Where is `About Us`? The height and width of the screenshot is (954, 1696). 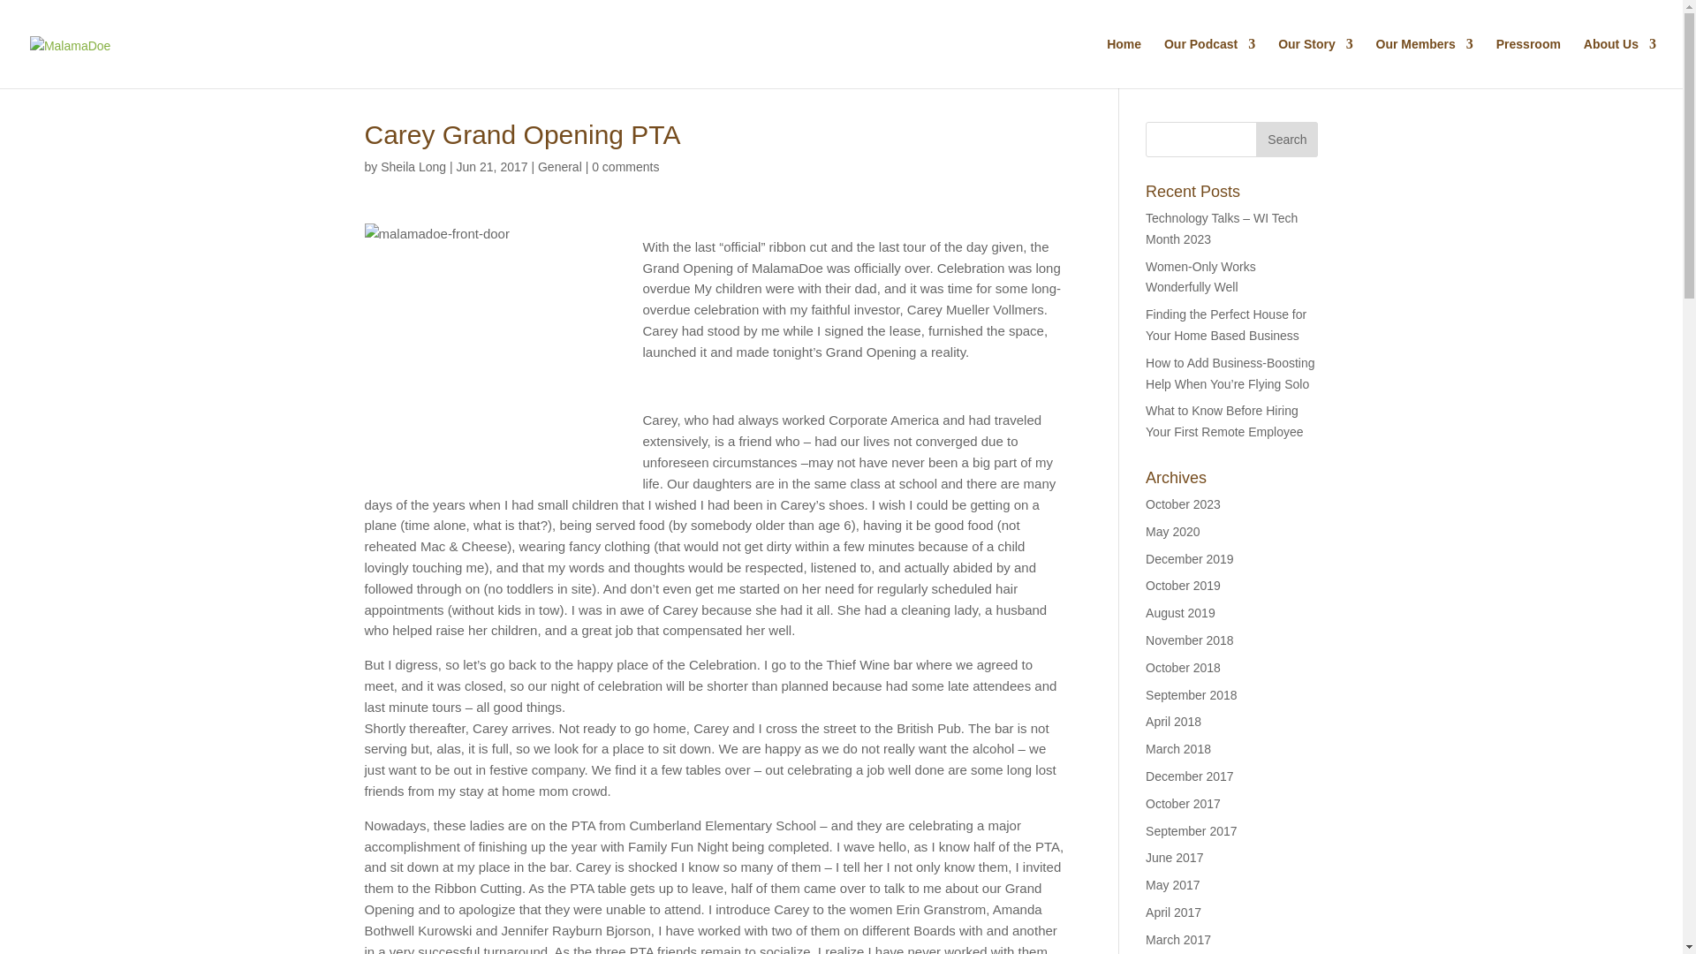 About Us is located at coordinates (1620, 64).